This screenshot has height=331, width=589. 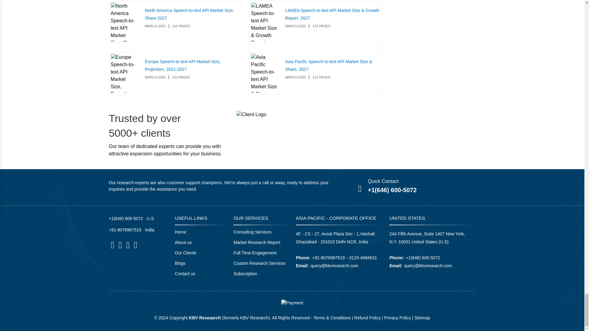 What do you see at coordinates (251, 114) in the screenshot?
I see `Client Logo` at bounding box center [251, 114].